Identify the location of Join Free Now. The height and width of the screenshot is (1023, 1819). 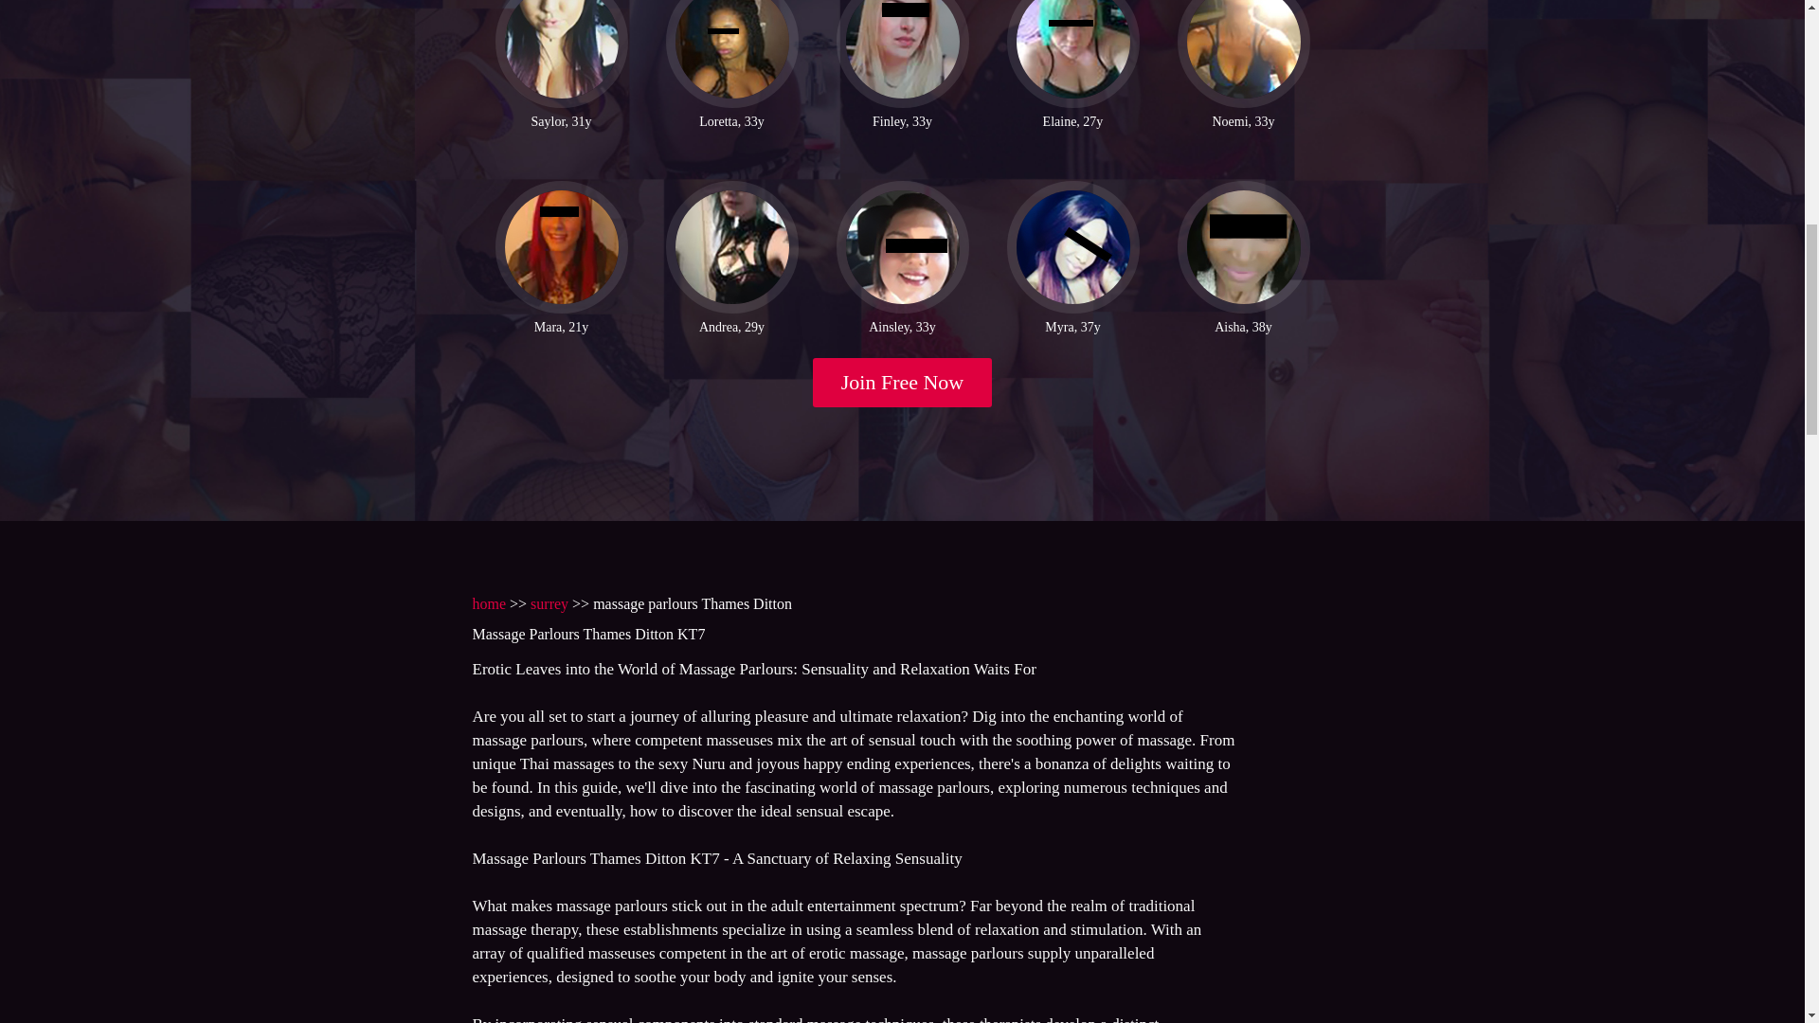
(903, 383).